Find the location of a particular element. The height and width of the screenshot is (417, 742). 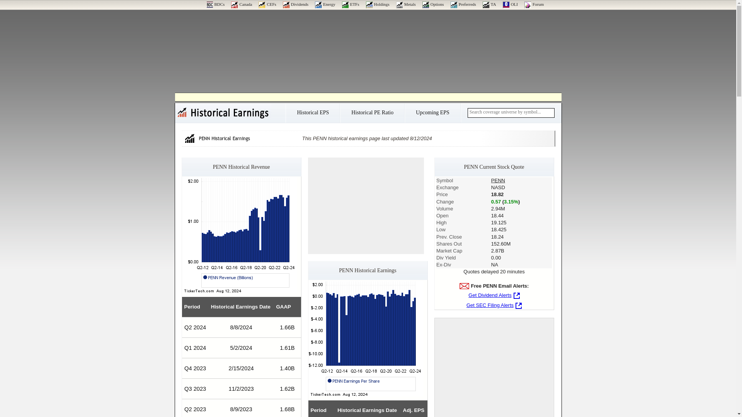

Dividends is located at coordinates (295, 4).